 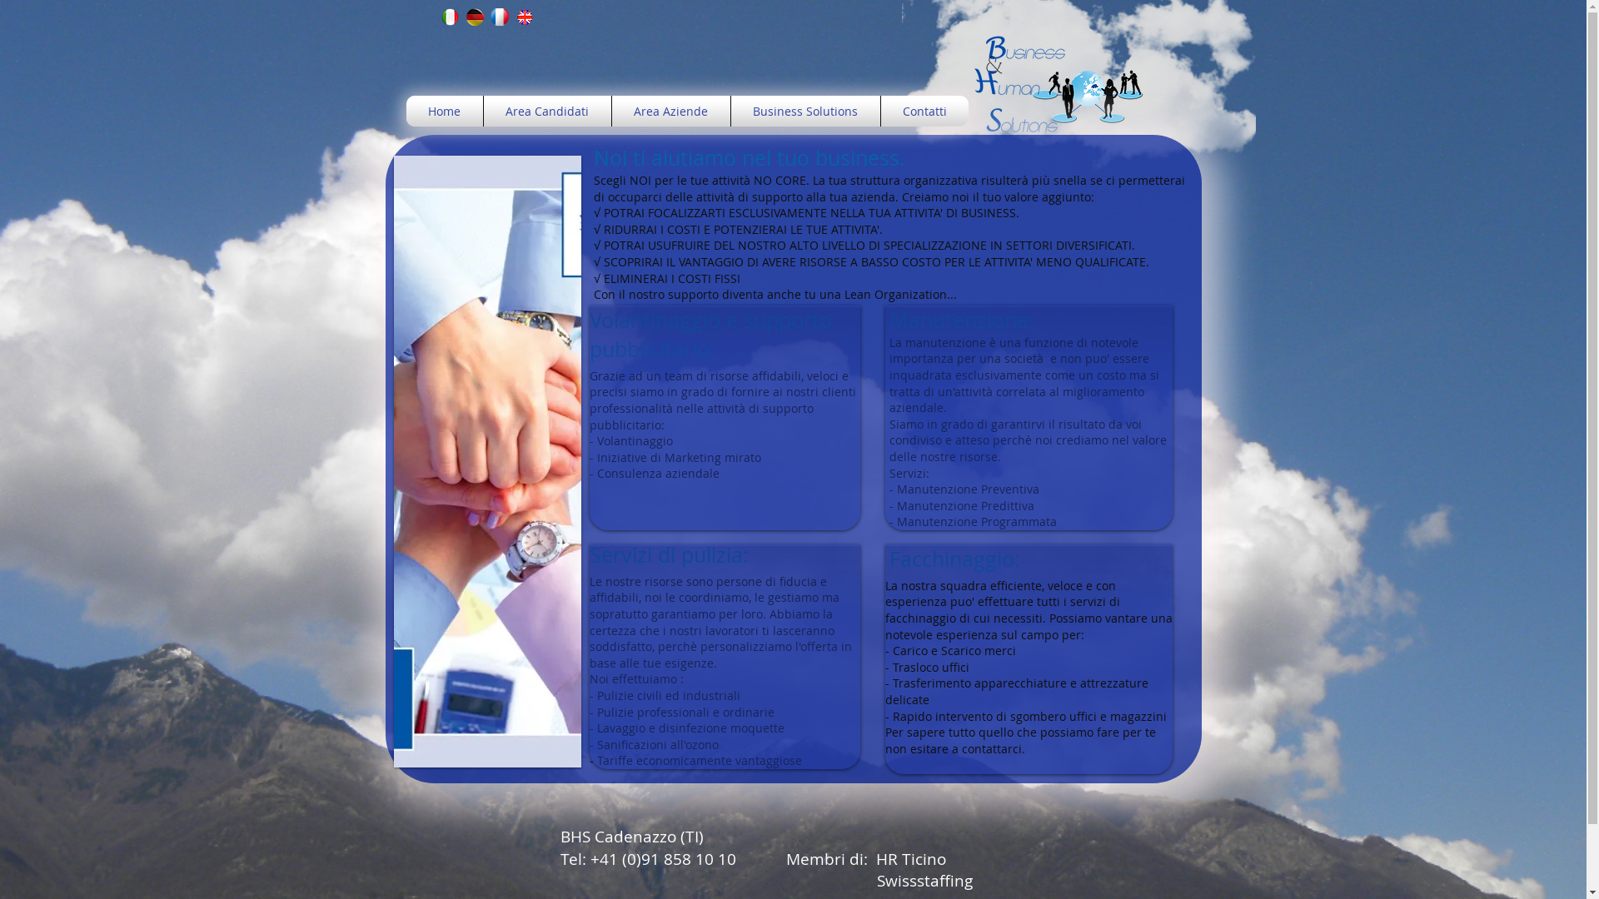 What do you see at coordinates (546, 112) in the screenshot?
I see `Area Candidati` at bounding box center [546, 112].